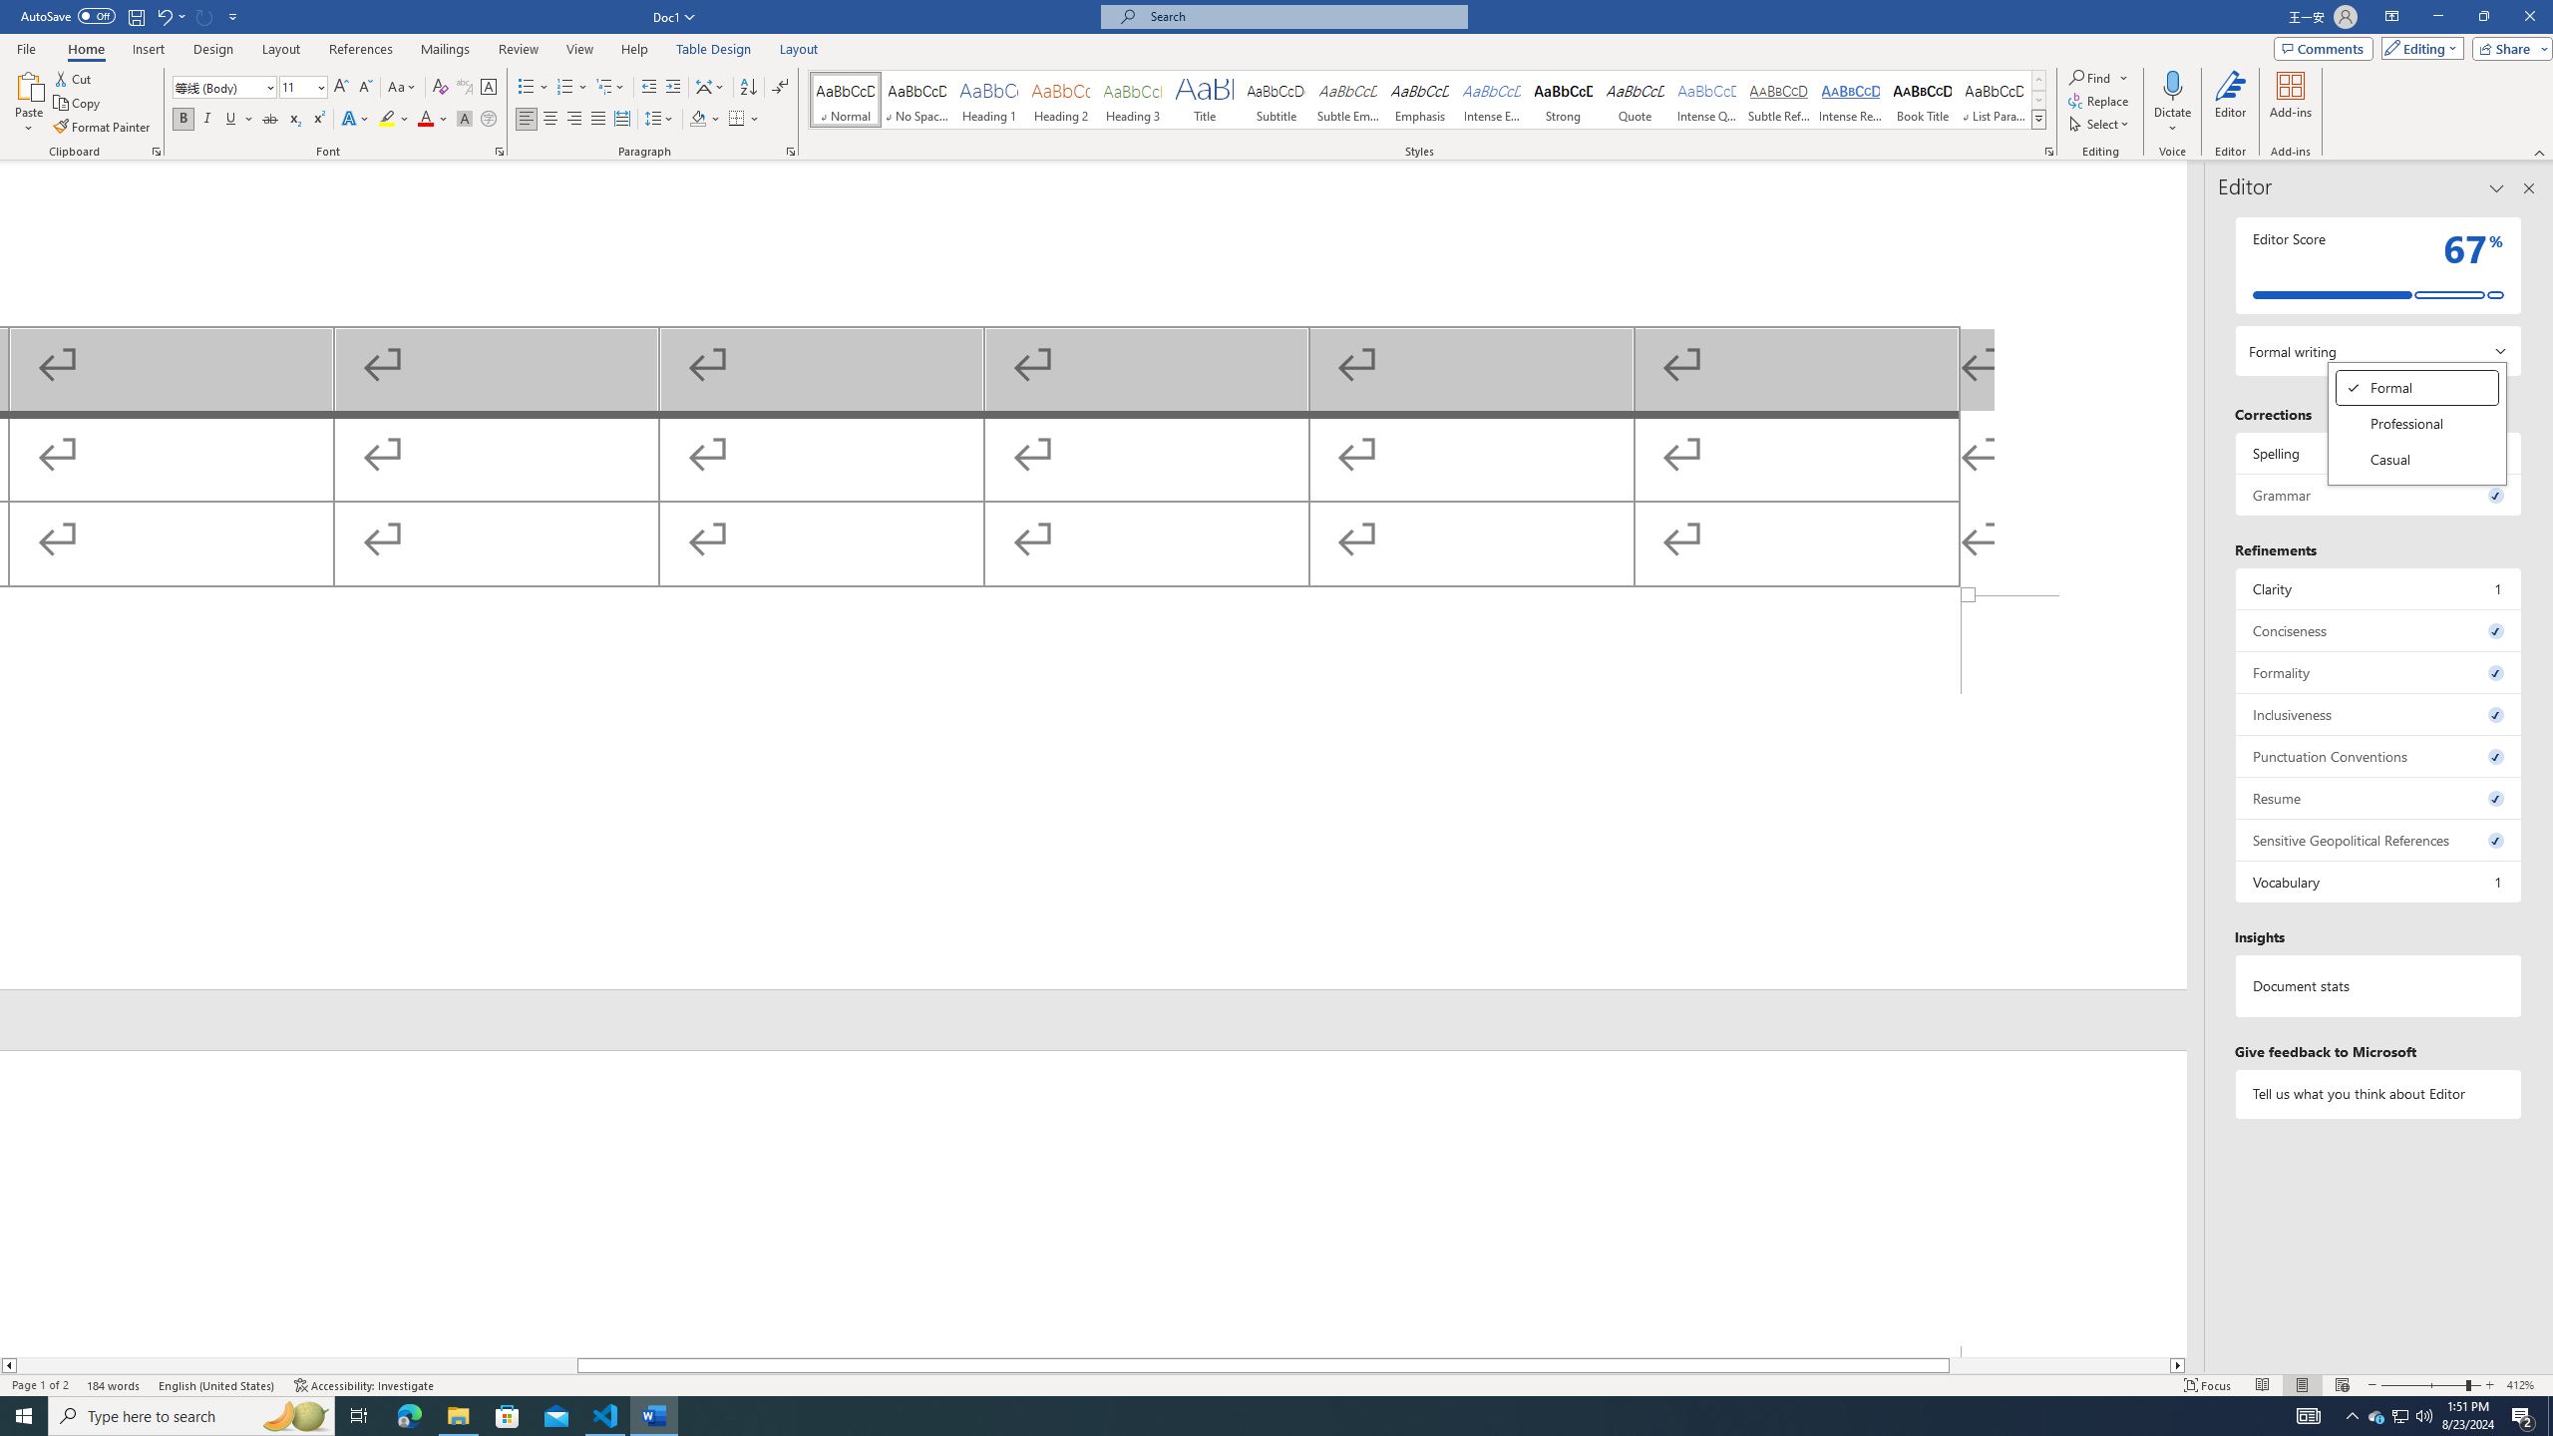 This screenshot has height=1436, width=2553. What do you see at coordinates (191, 1416) in the screenshot?
I see `Type here to search` at bounding box center [191, 1416].